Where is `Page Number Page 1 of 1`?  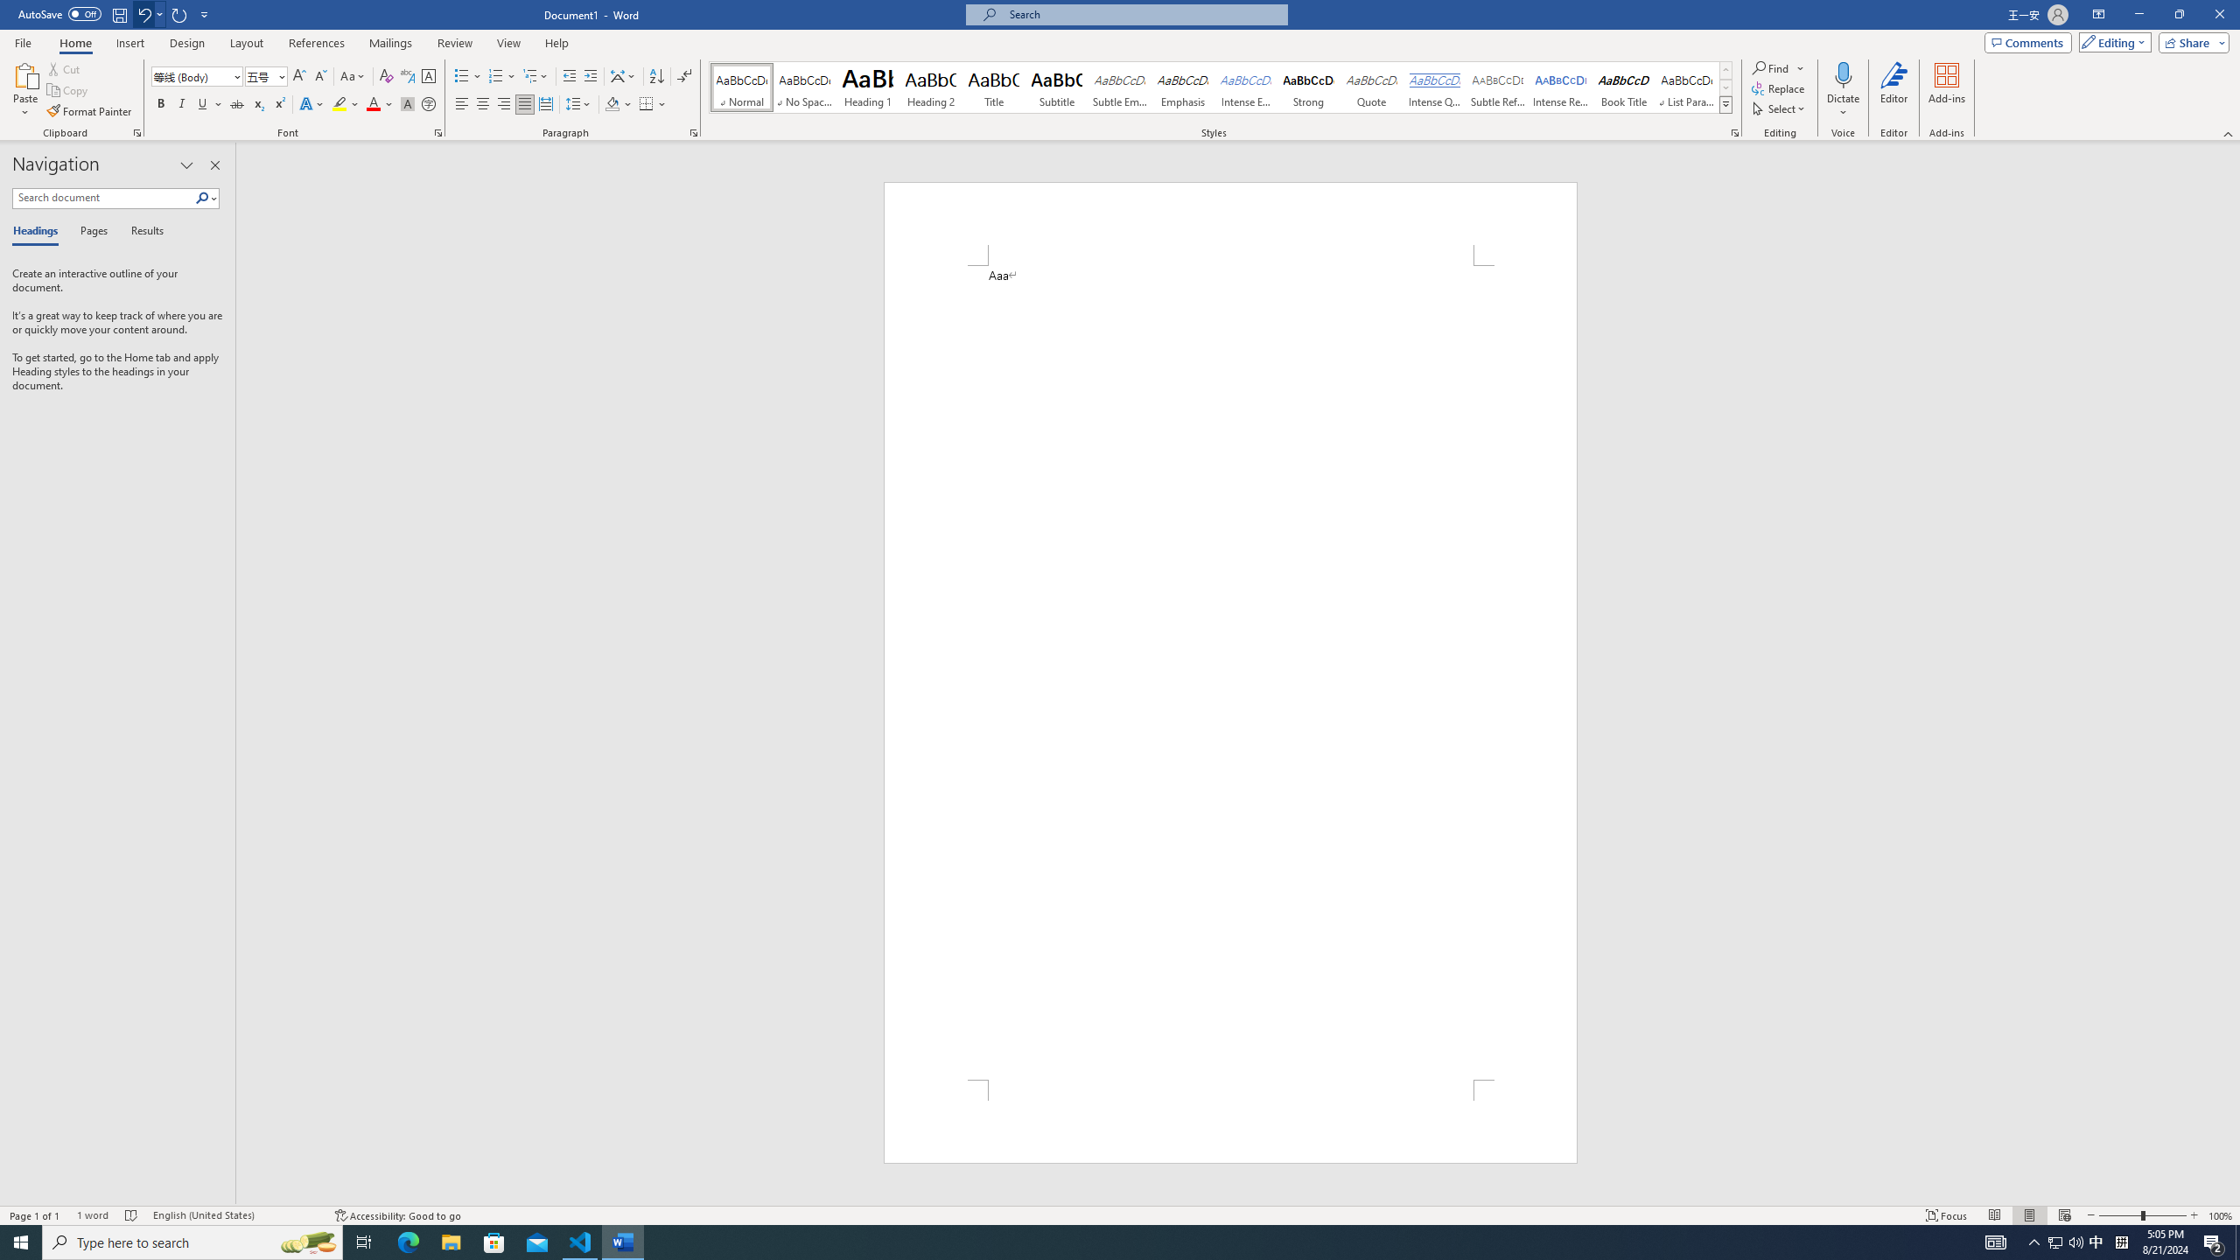 Page Number Page 1 of 1 is located at coordinates (35, 1215).